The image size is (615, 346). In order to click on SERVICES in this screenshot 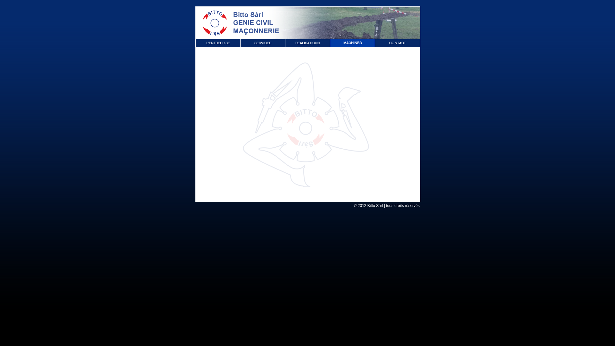, I will do `click(263, 43)`.